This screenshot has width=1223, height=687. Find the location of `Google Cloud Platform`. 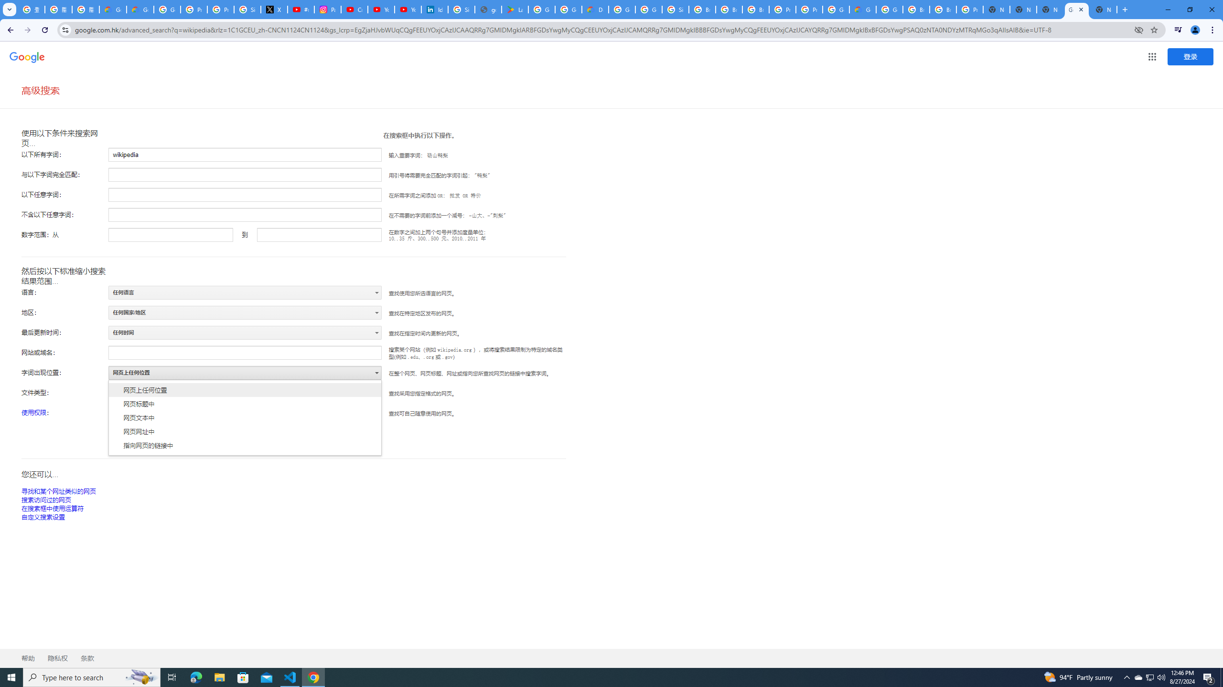

Google Cloud Platform is located at coordinates (836, 10).